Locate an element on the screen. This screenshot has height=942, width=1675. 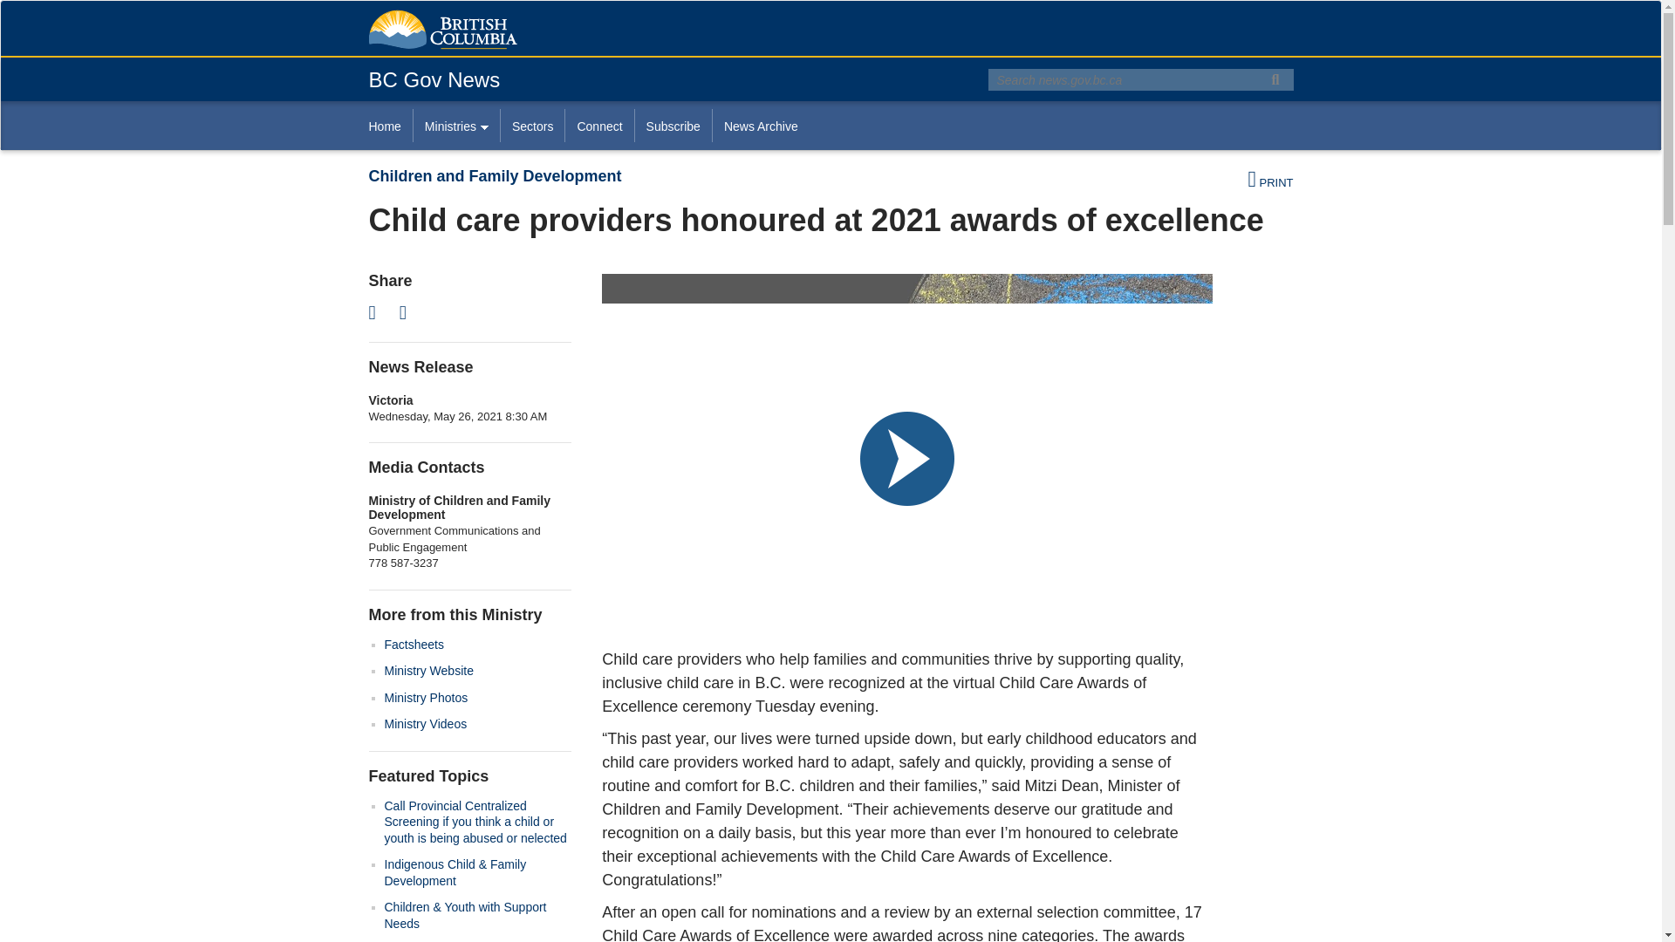
Subscribe is located at coordinates (673, 126).